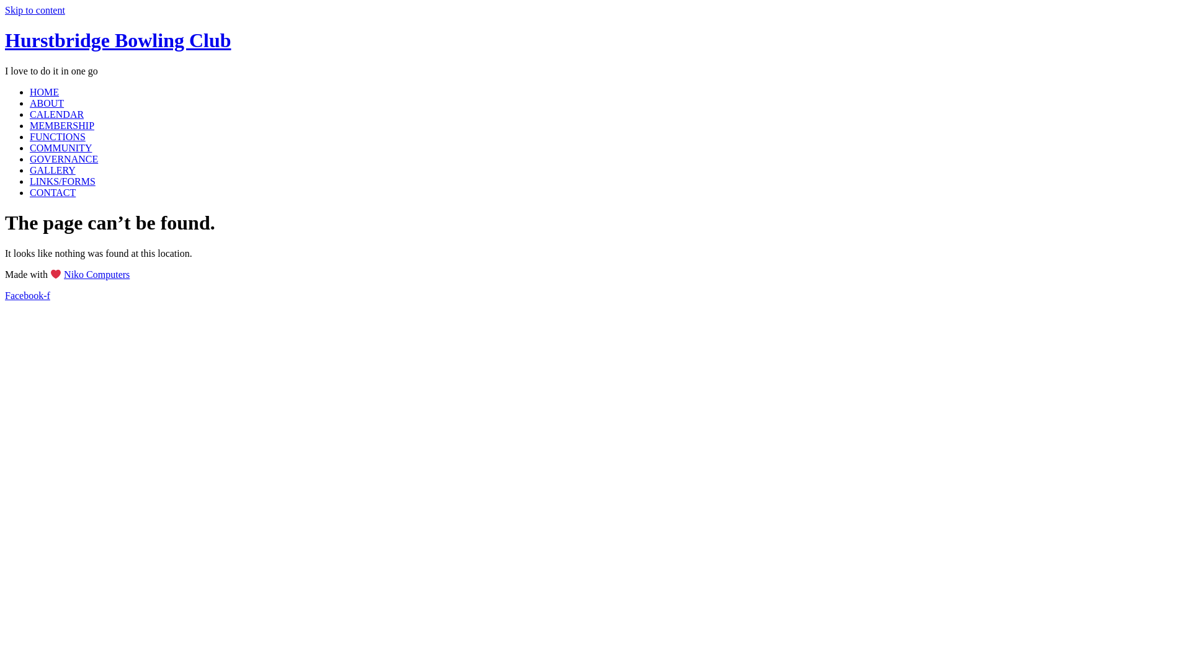 Image resolution: width=1191 pixels, height=670 pixels. Describe the element at coordinates (27, 295) in the screenshot. I see `Facebook-f` at that location.